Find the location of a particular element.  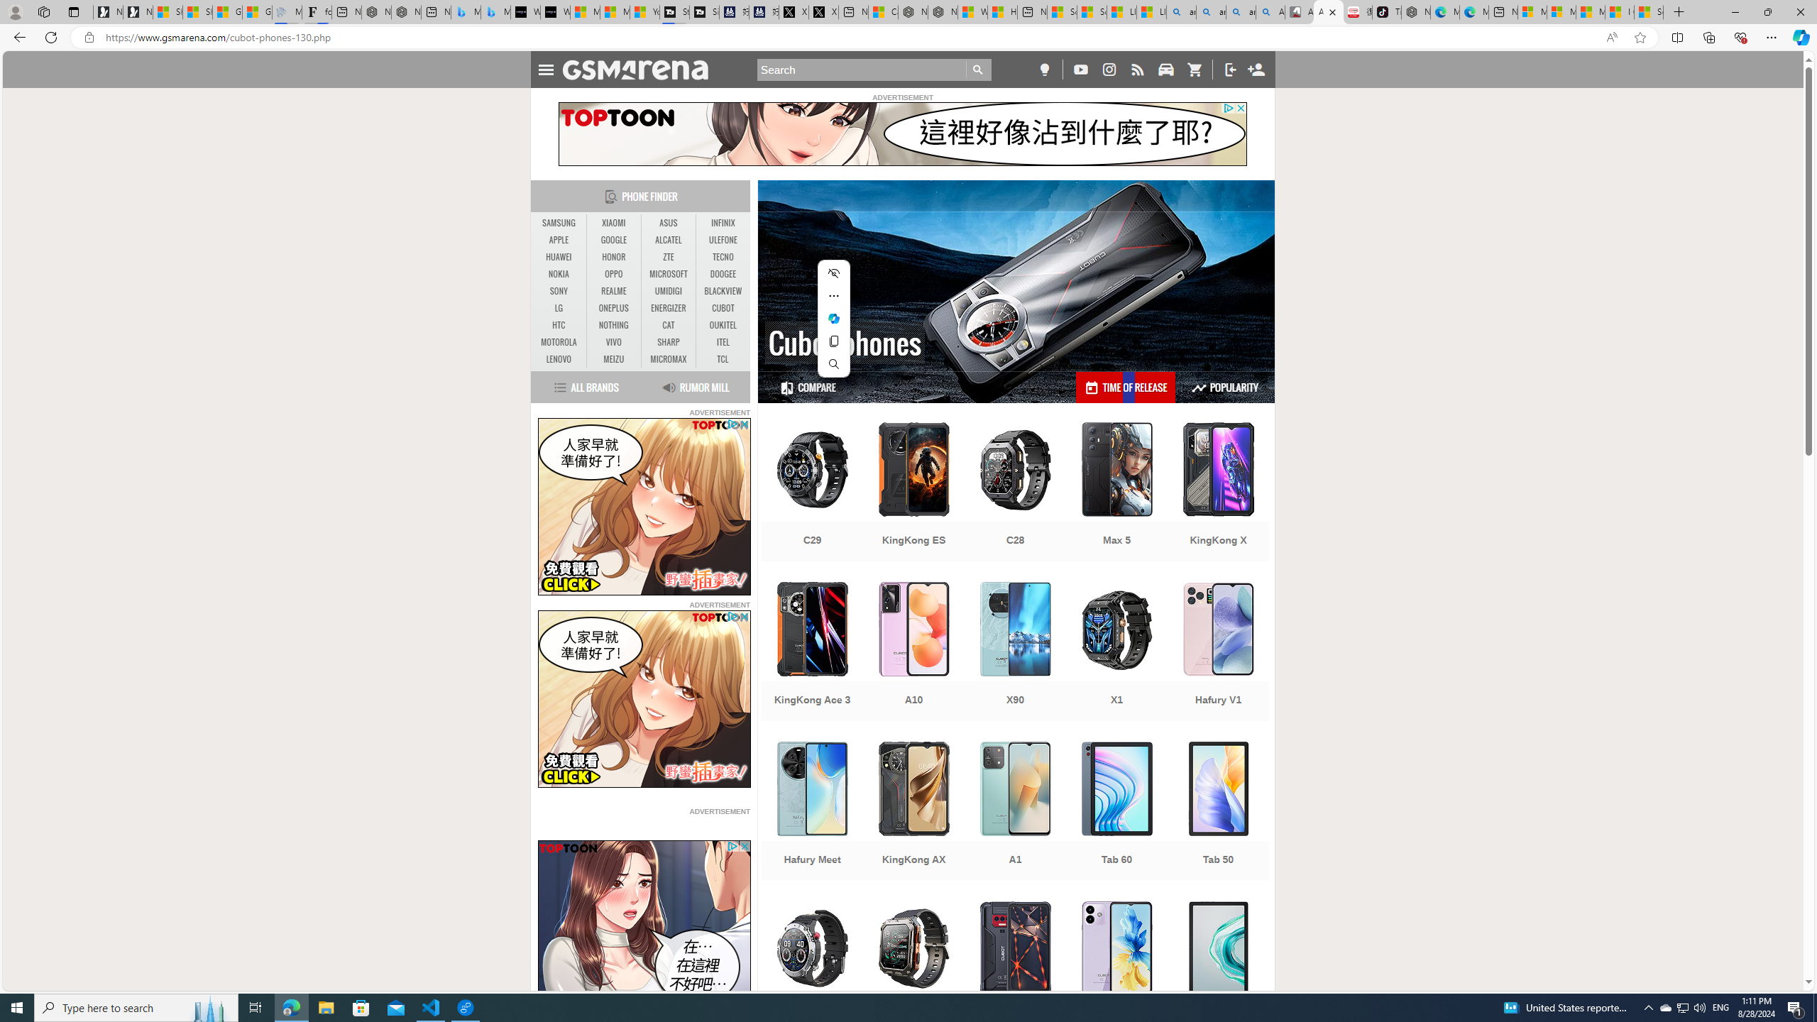

DOOGEE is located at coordinates (723, 275).